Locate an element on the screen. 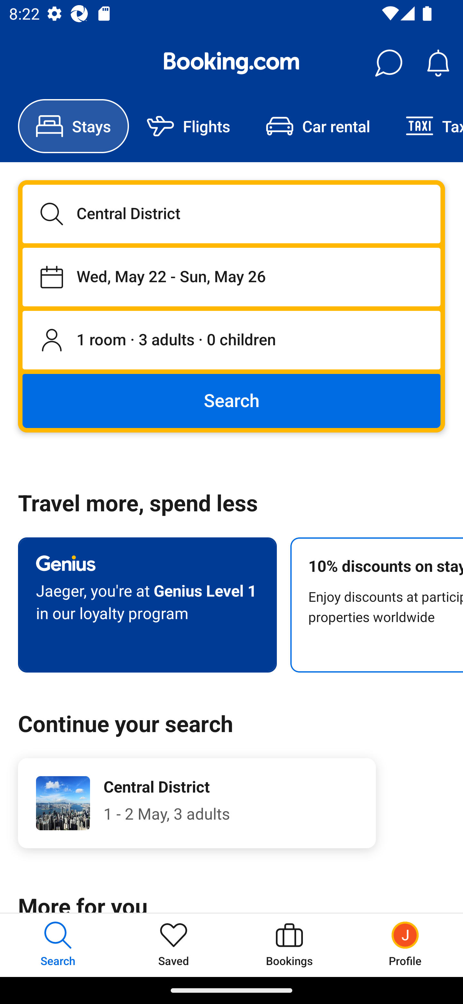 The height and width of the screenshot is (1004, 463). Central District 1 - 2 May, 3 adults is located at coordinates (197, 803).